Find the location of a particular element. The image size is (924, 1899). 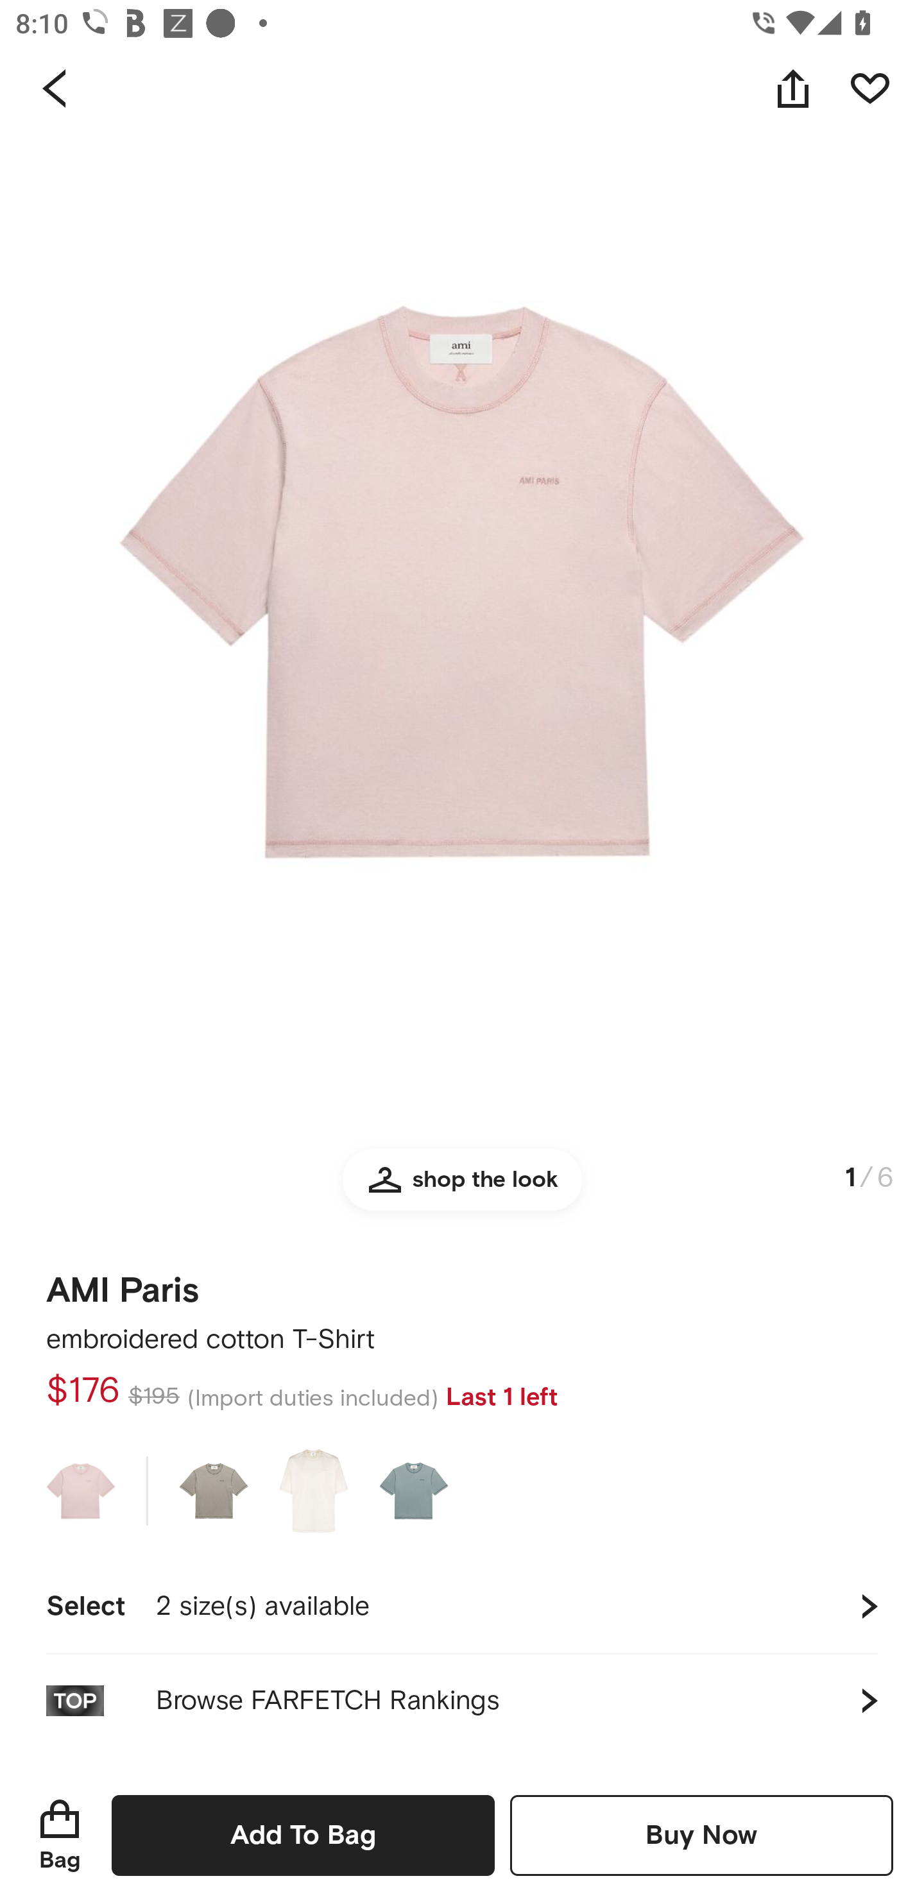

Buy Now is located at coordinates (701, 1835).